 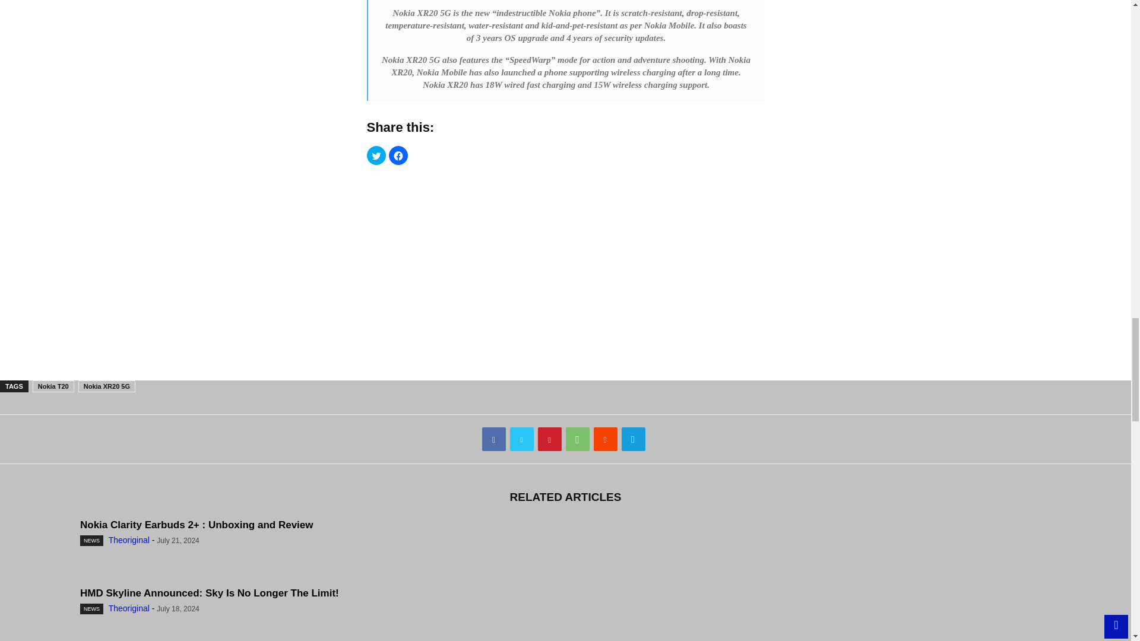 What do you see at coordinates (376, 156) in the screenshot?
I see `Click to share on Twitter` at bounding box center [376, 156].